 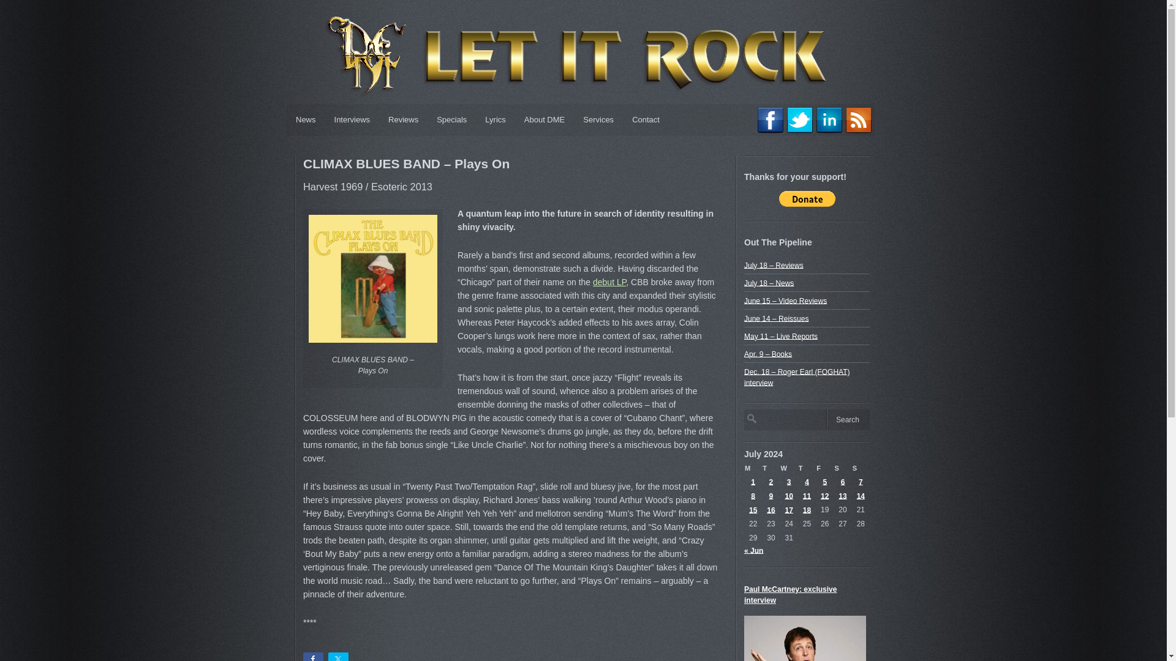 What do you see at coordinates (306, 120) in the screenshot?
I see `News` at bounding box center [306, 120].